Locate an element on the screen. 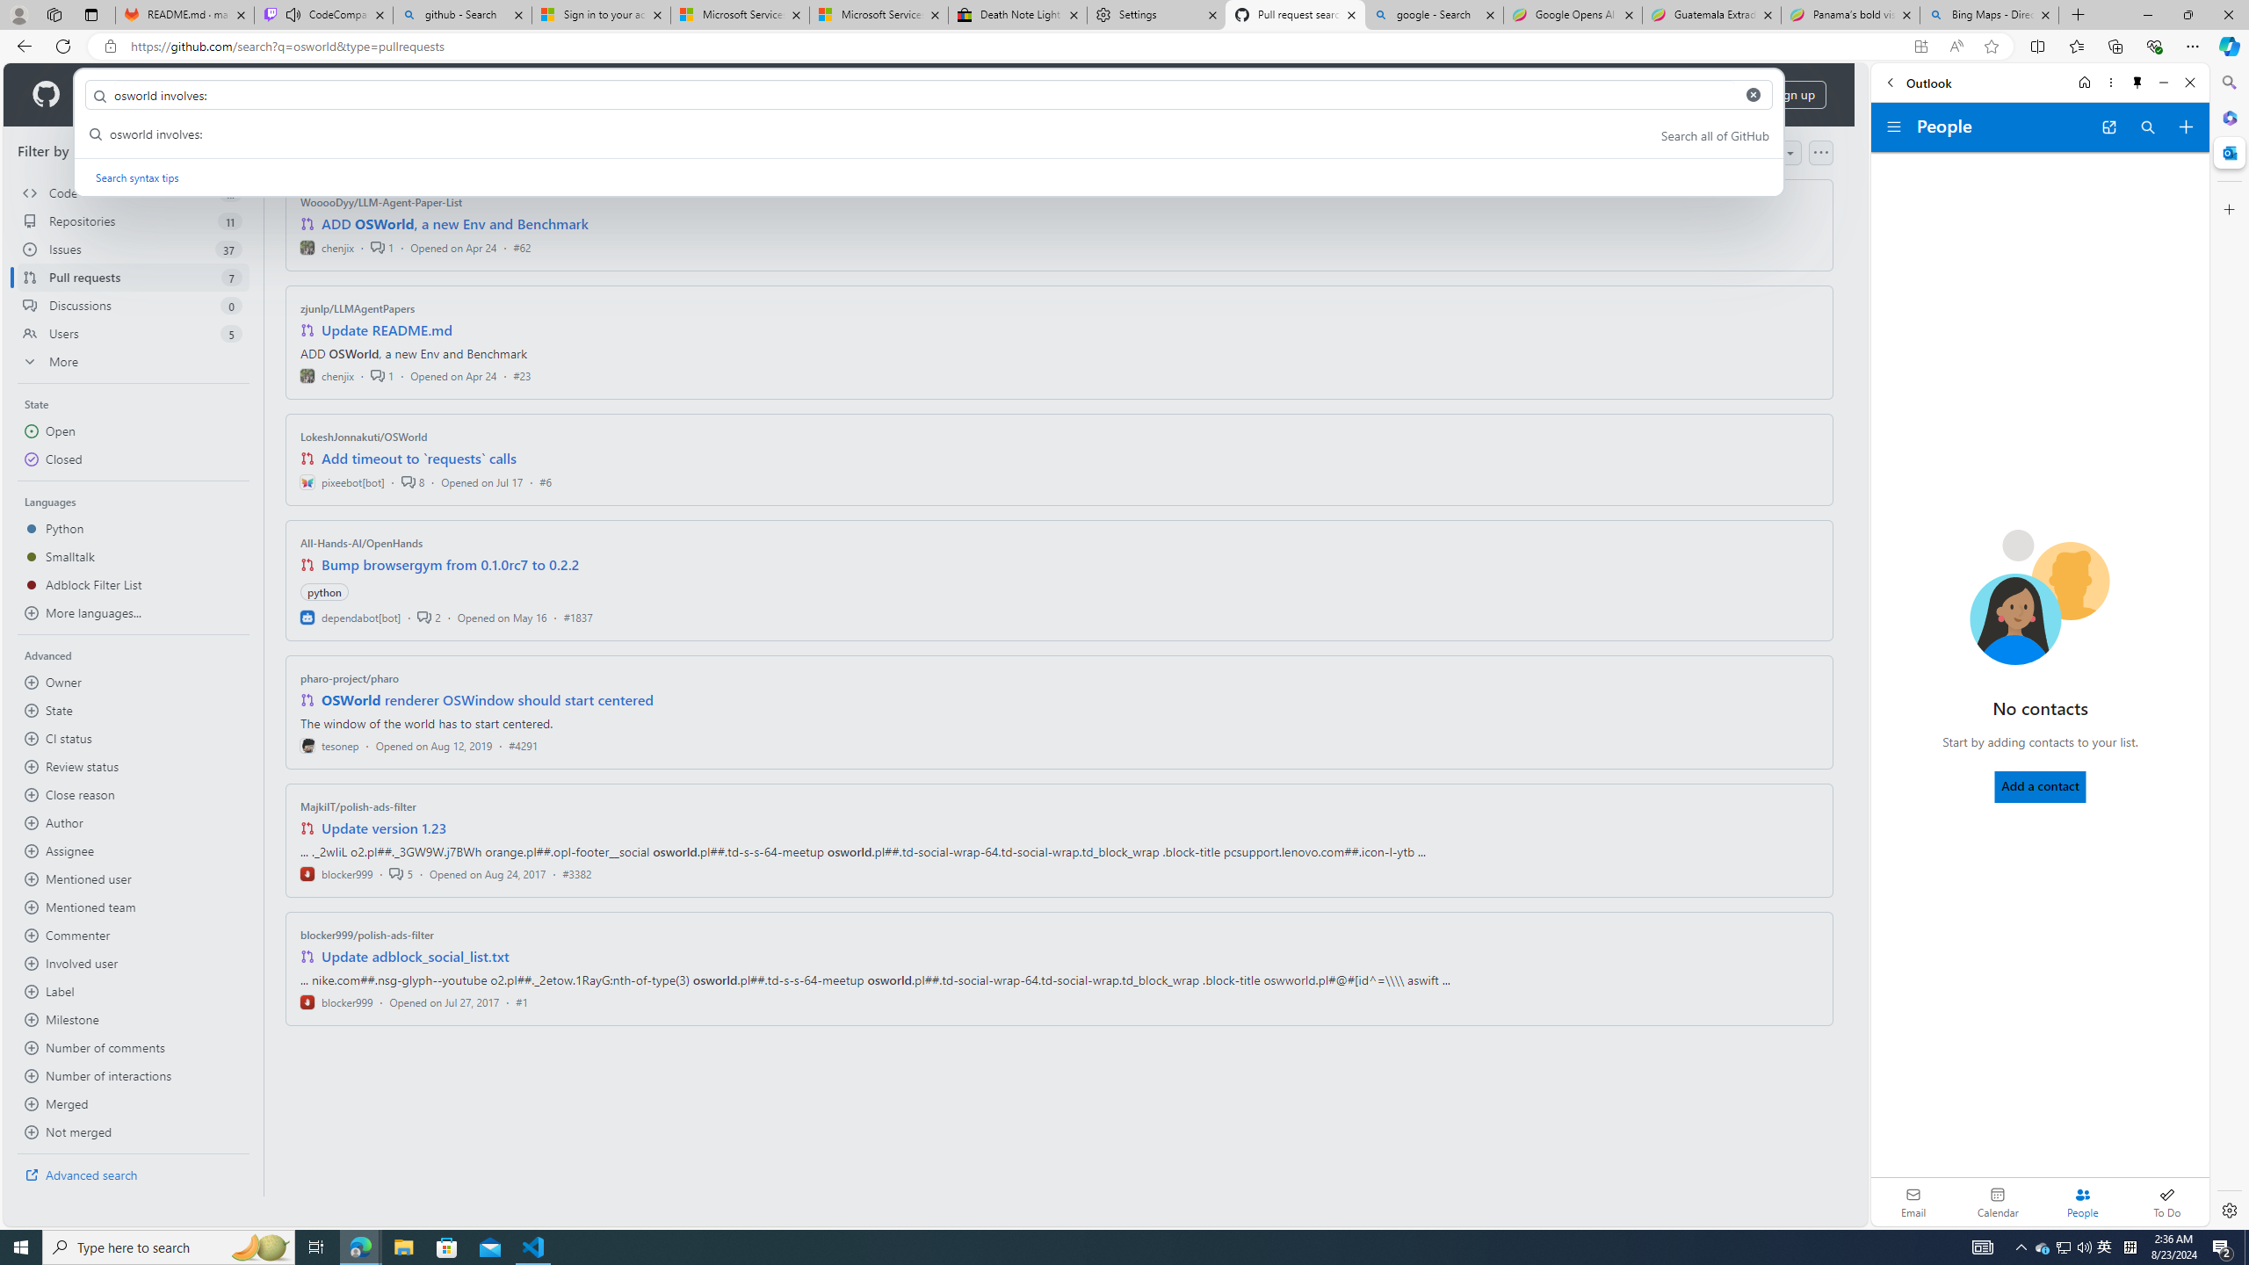 The image size is (2249, 1265). Mute tab is located at coordinates (293, 14).